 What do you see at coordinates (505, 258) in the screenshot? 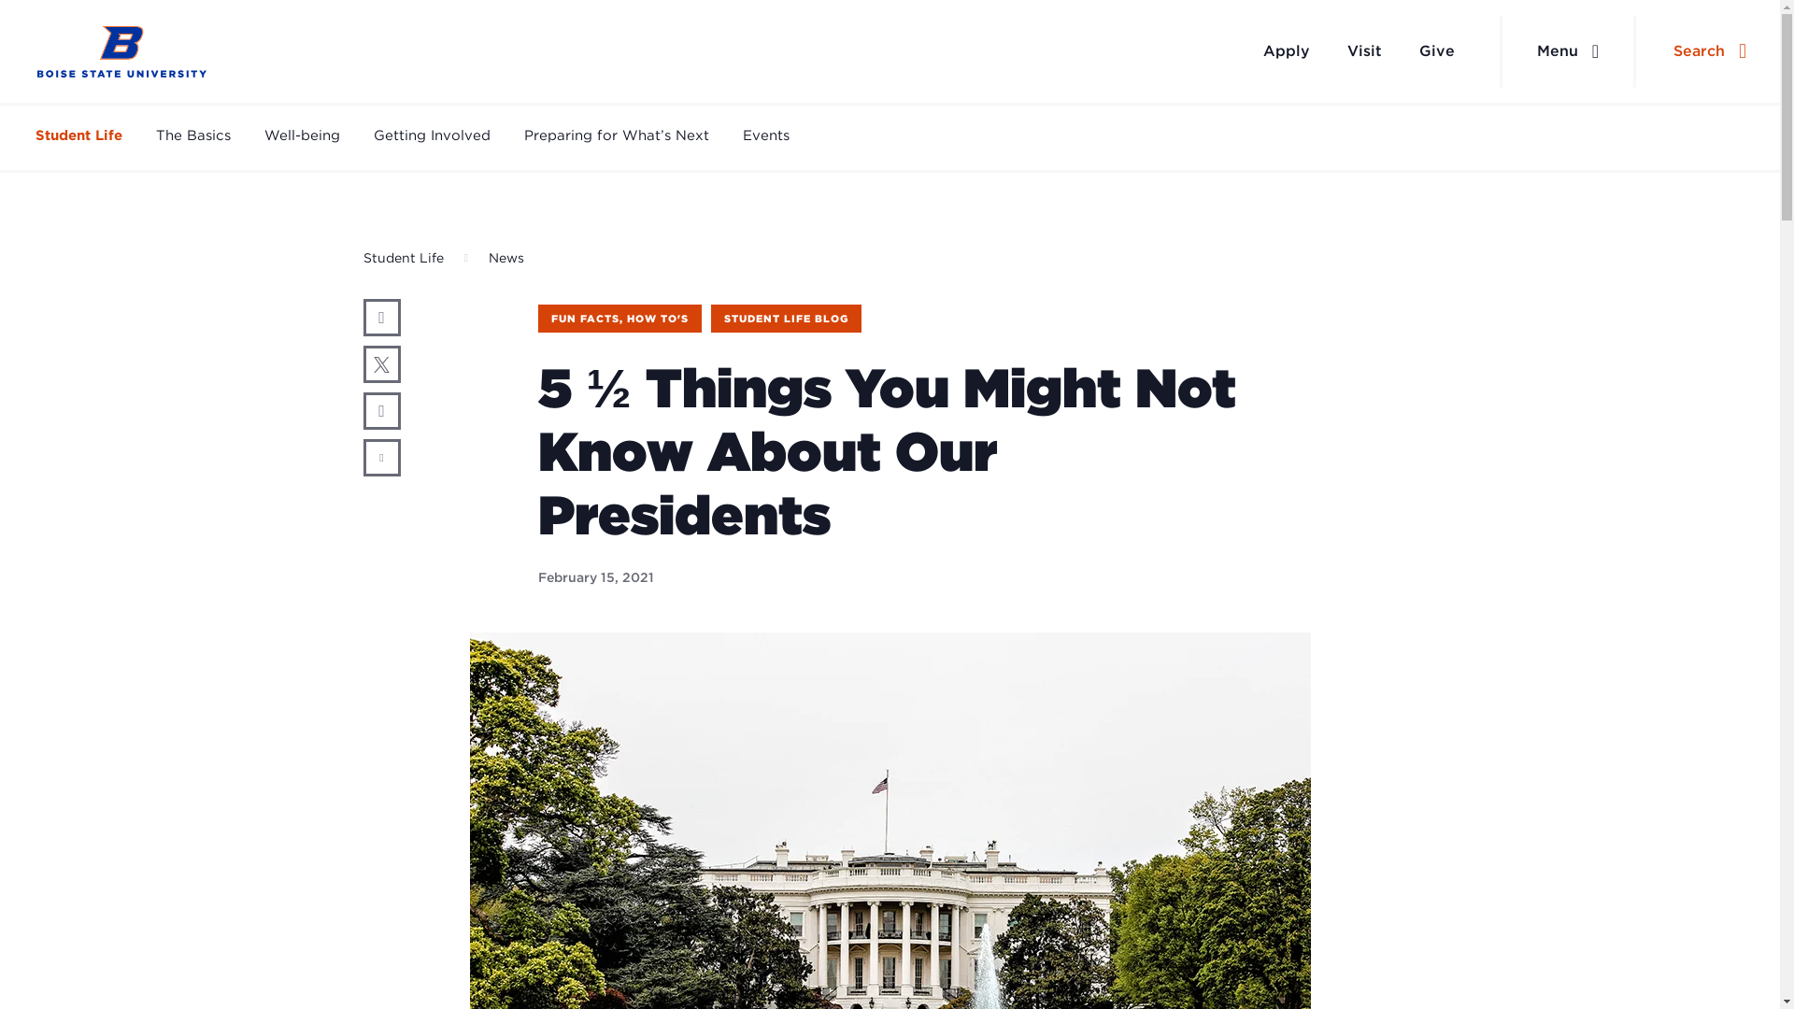
I see `News` at bounding box center [505, 258].